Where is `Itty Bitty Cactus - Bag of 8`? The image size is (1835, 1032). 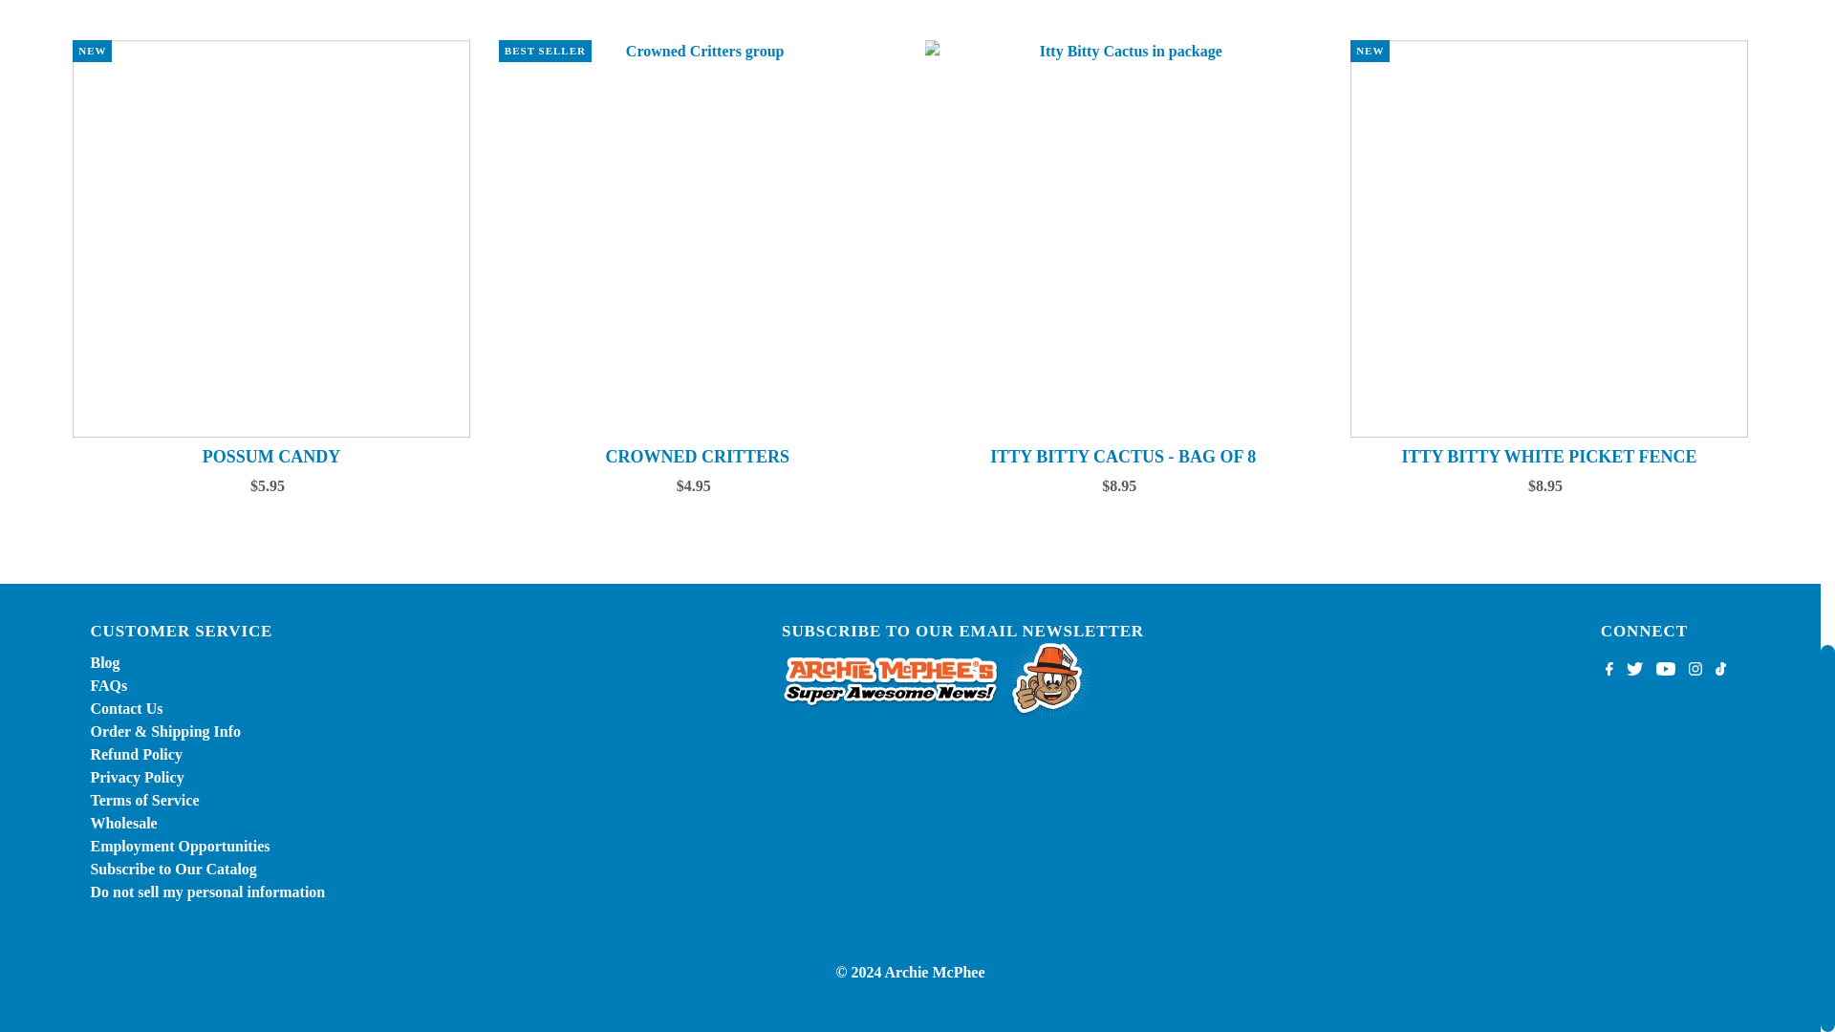
Itty Bitty Cactus - Bag of 8 is located at coordinates (1124, 239).